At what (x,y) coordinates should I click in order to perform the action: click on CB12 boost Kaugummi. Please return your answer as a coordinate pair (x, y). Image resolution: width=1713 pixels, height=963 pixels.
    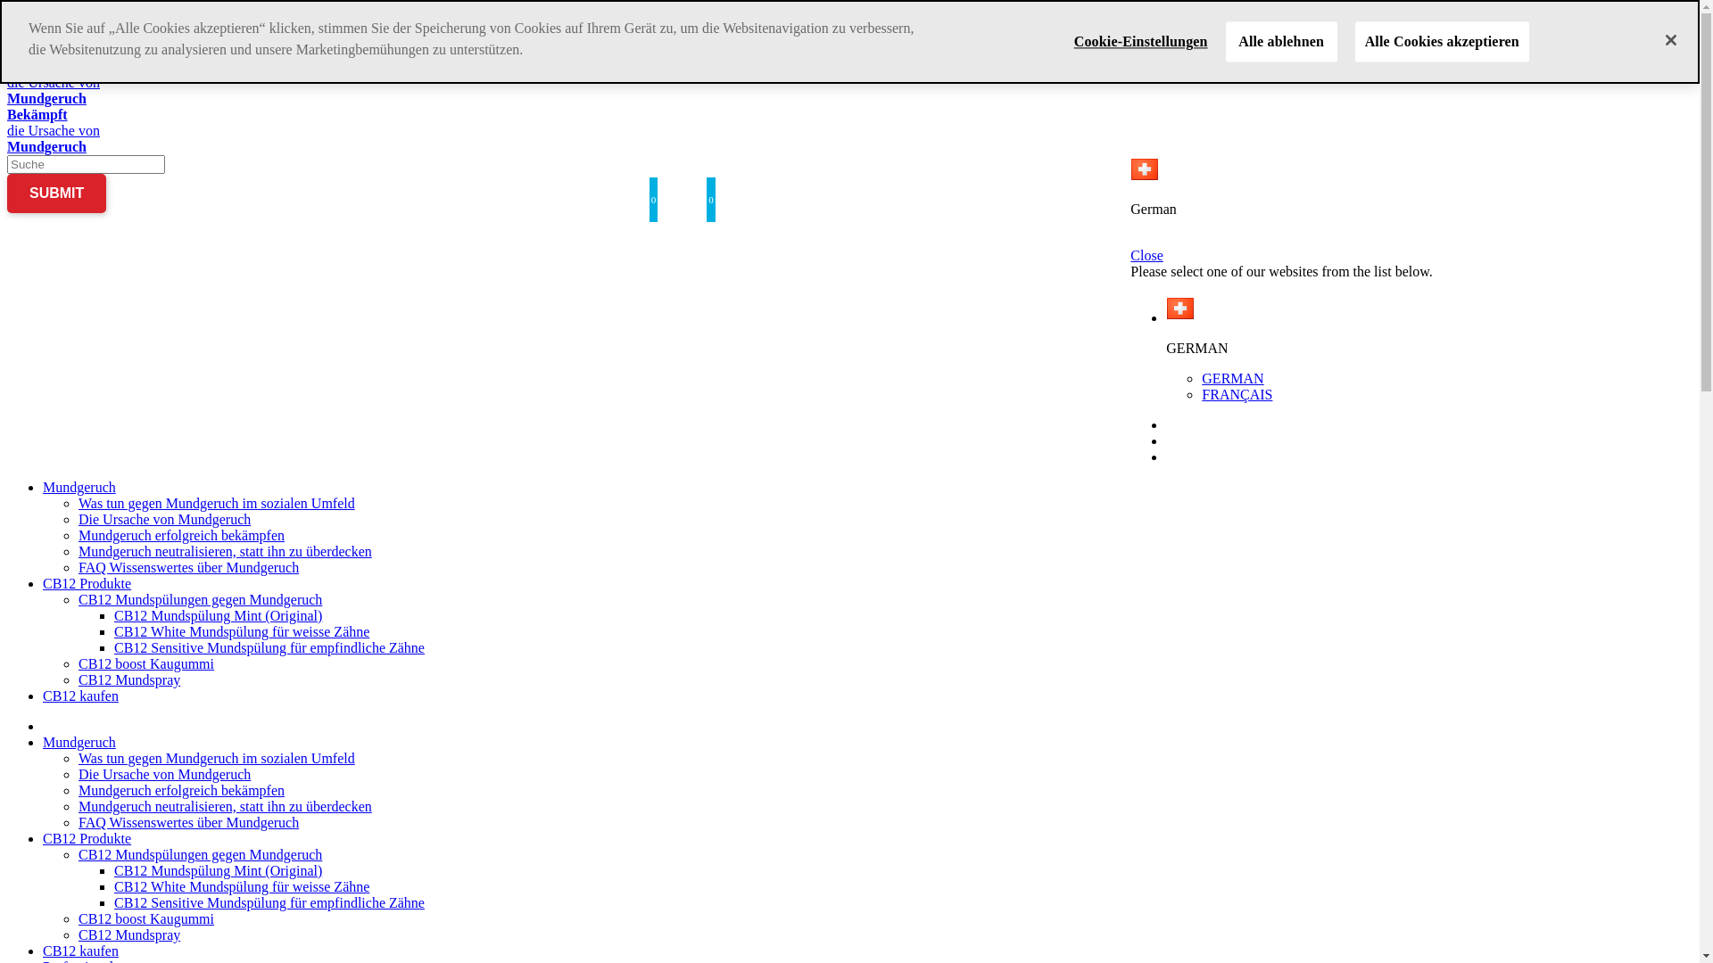
    Looking at the image, I should click on (146, 918).